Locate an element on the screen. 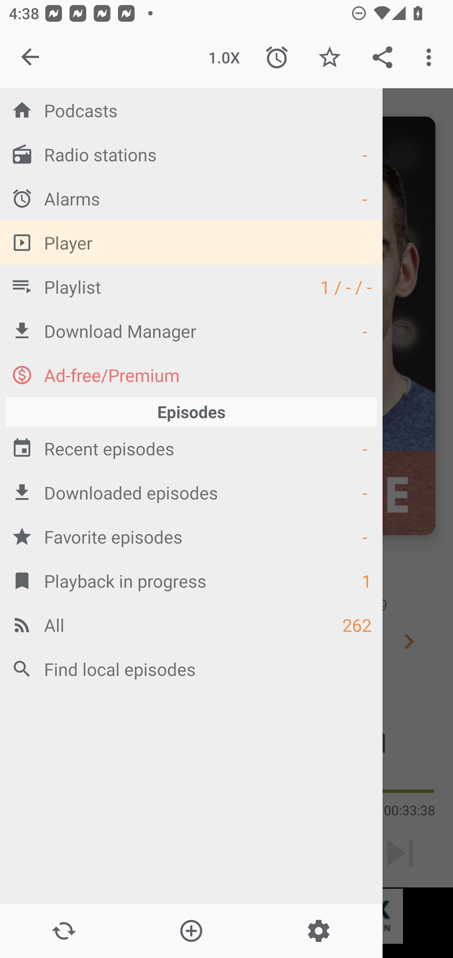  Radio stations  -  is located at coordinates (191, 154).